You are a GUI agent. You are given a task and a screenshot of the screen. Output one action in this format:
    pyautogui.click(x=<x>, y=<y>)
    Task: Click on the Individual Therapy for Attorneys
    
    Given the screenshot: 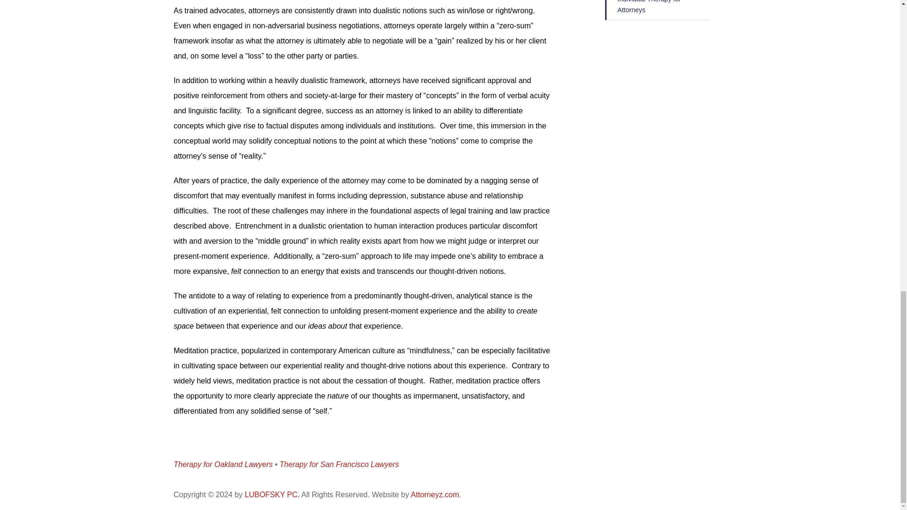 What is the action you would take?
    pyautogui.click(x=657, y=10)
    